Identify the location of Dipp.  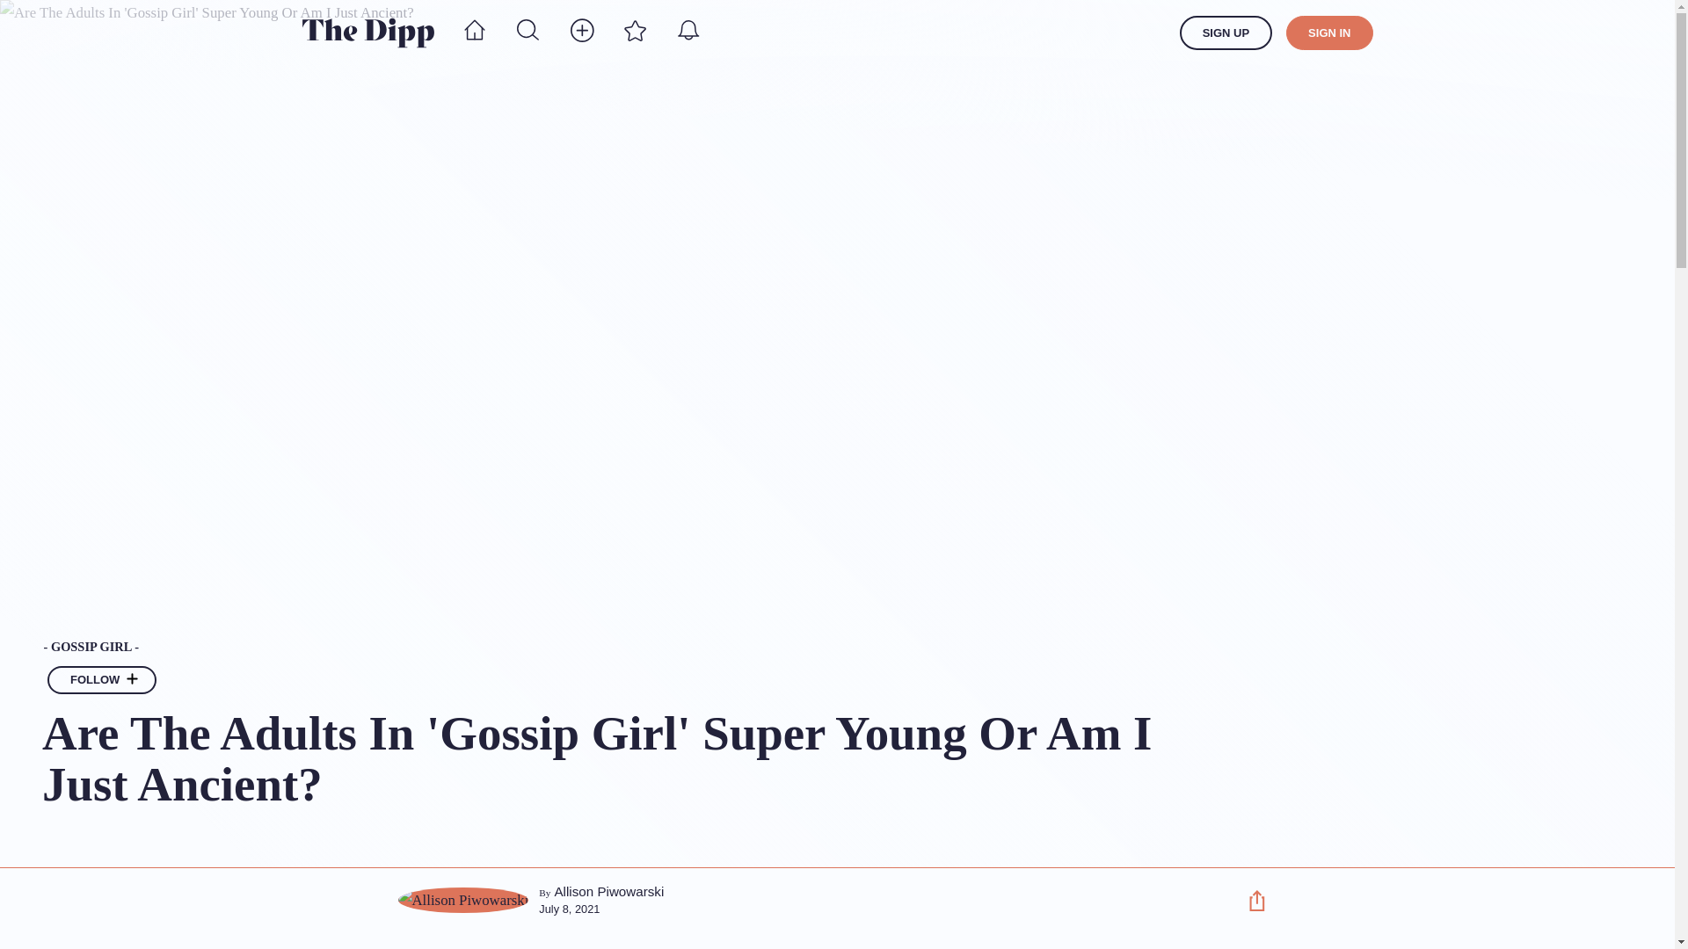
(367, 33).